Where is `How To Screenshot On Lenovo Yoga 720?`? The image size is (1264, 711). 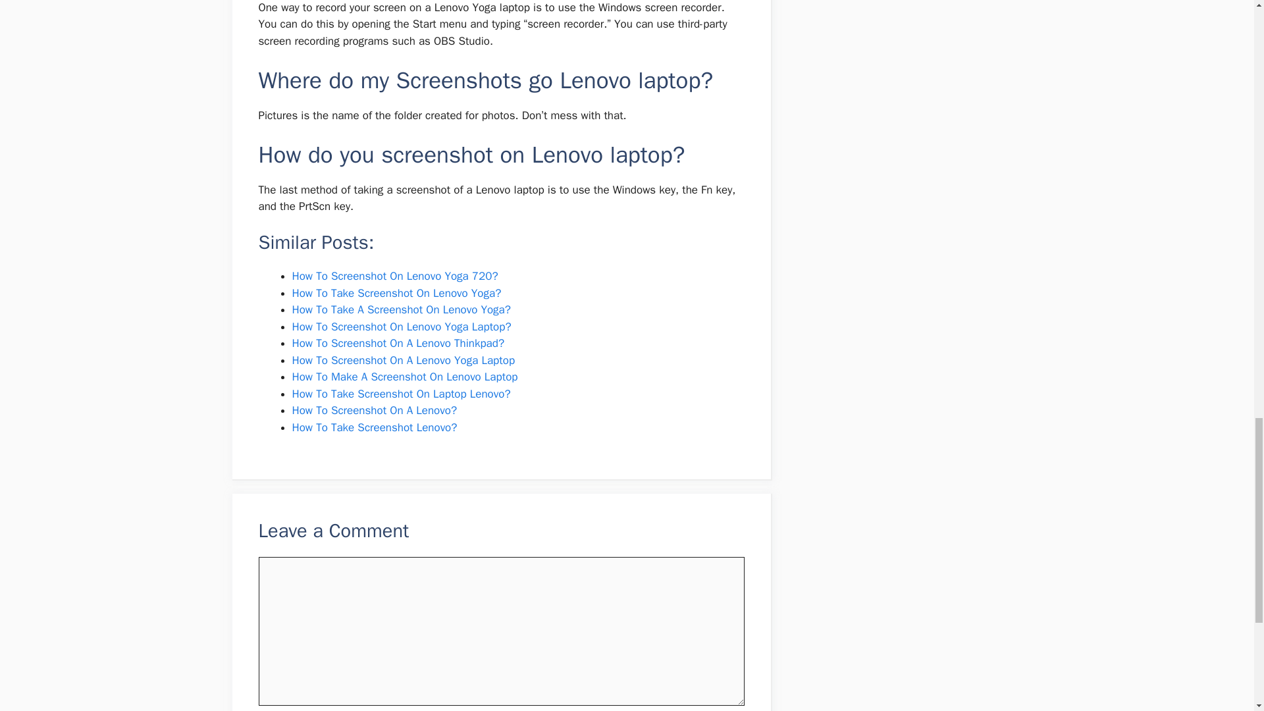
How To Screenshot On Lenovo Yoga 720? is located at coordinates (395, 276).